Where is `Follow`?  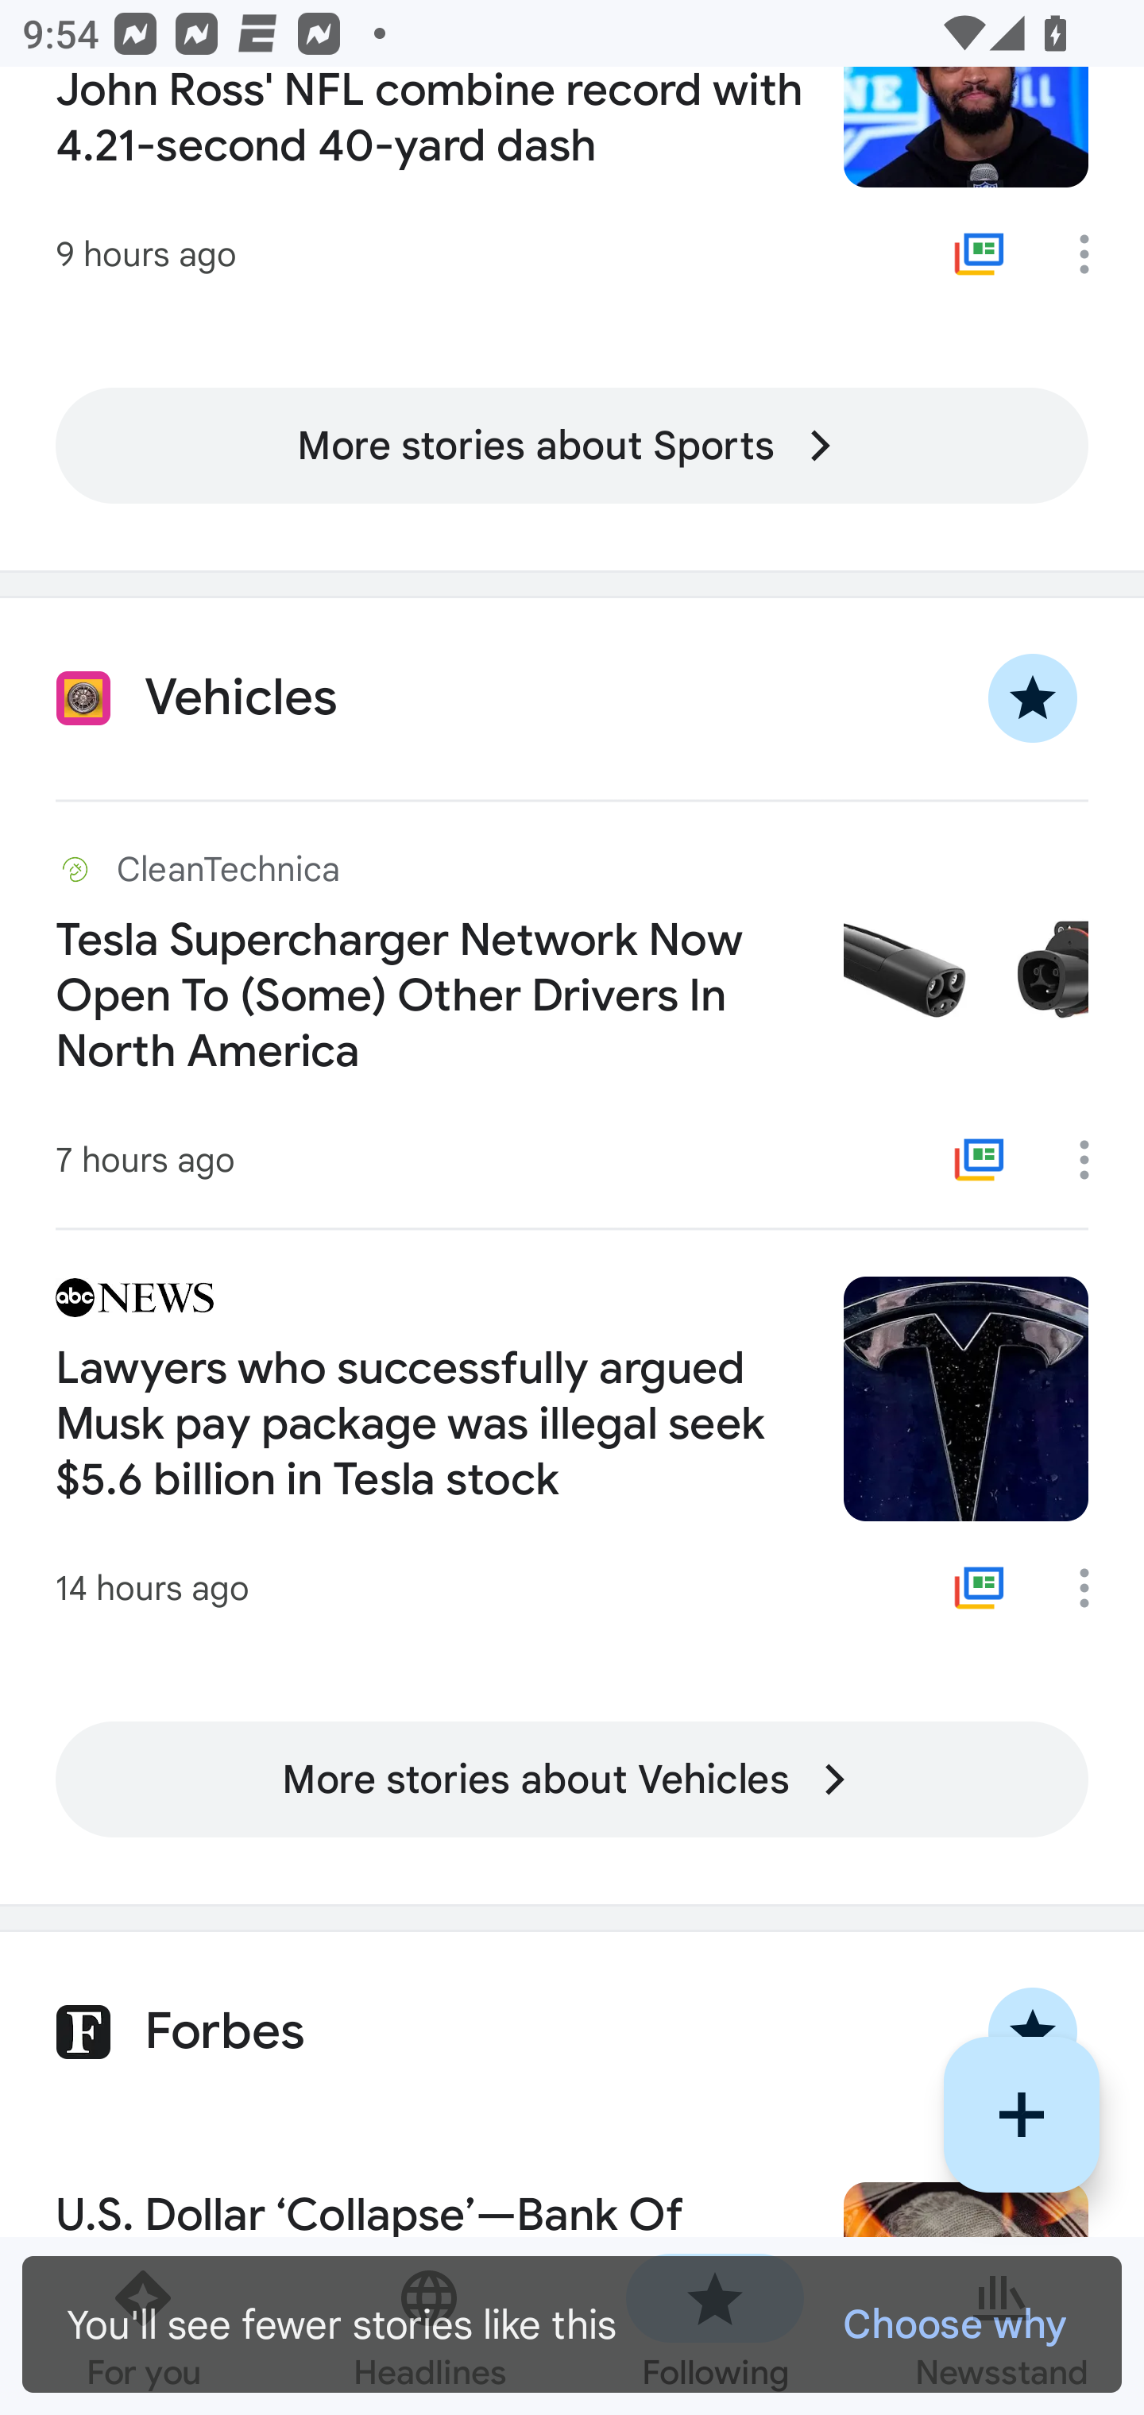
Follow is located at coordinates (1022, 2114).